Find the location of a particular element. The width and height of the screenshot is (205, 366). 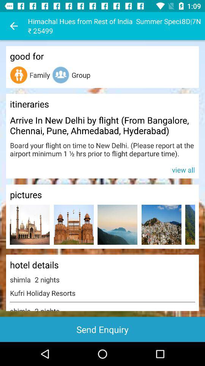

choose app below shimla is located at coordinates (102, 329).